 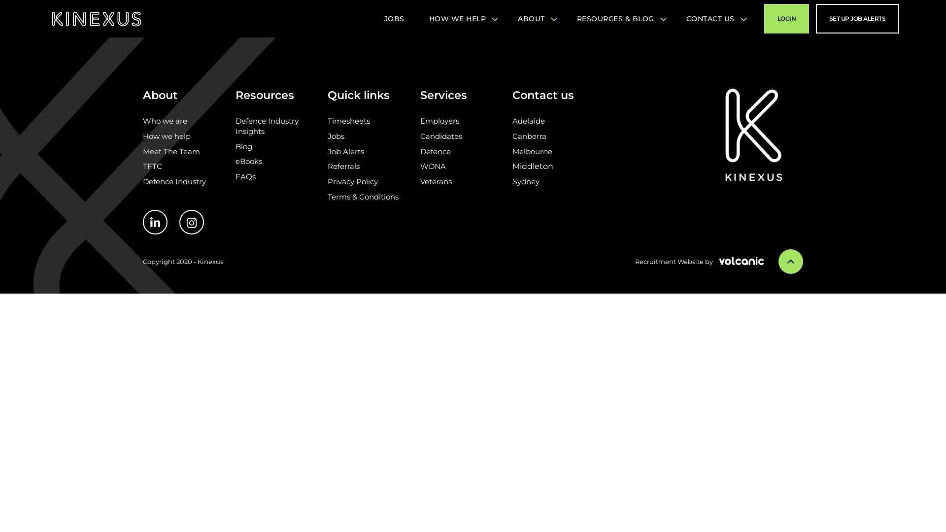 What do you see at coordinates (153, 166) in the screenshot?
I see `TFTC` at bounding box center [153, 166].